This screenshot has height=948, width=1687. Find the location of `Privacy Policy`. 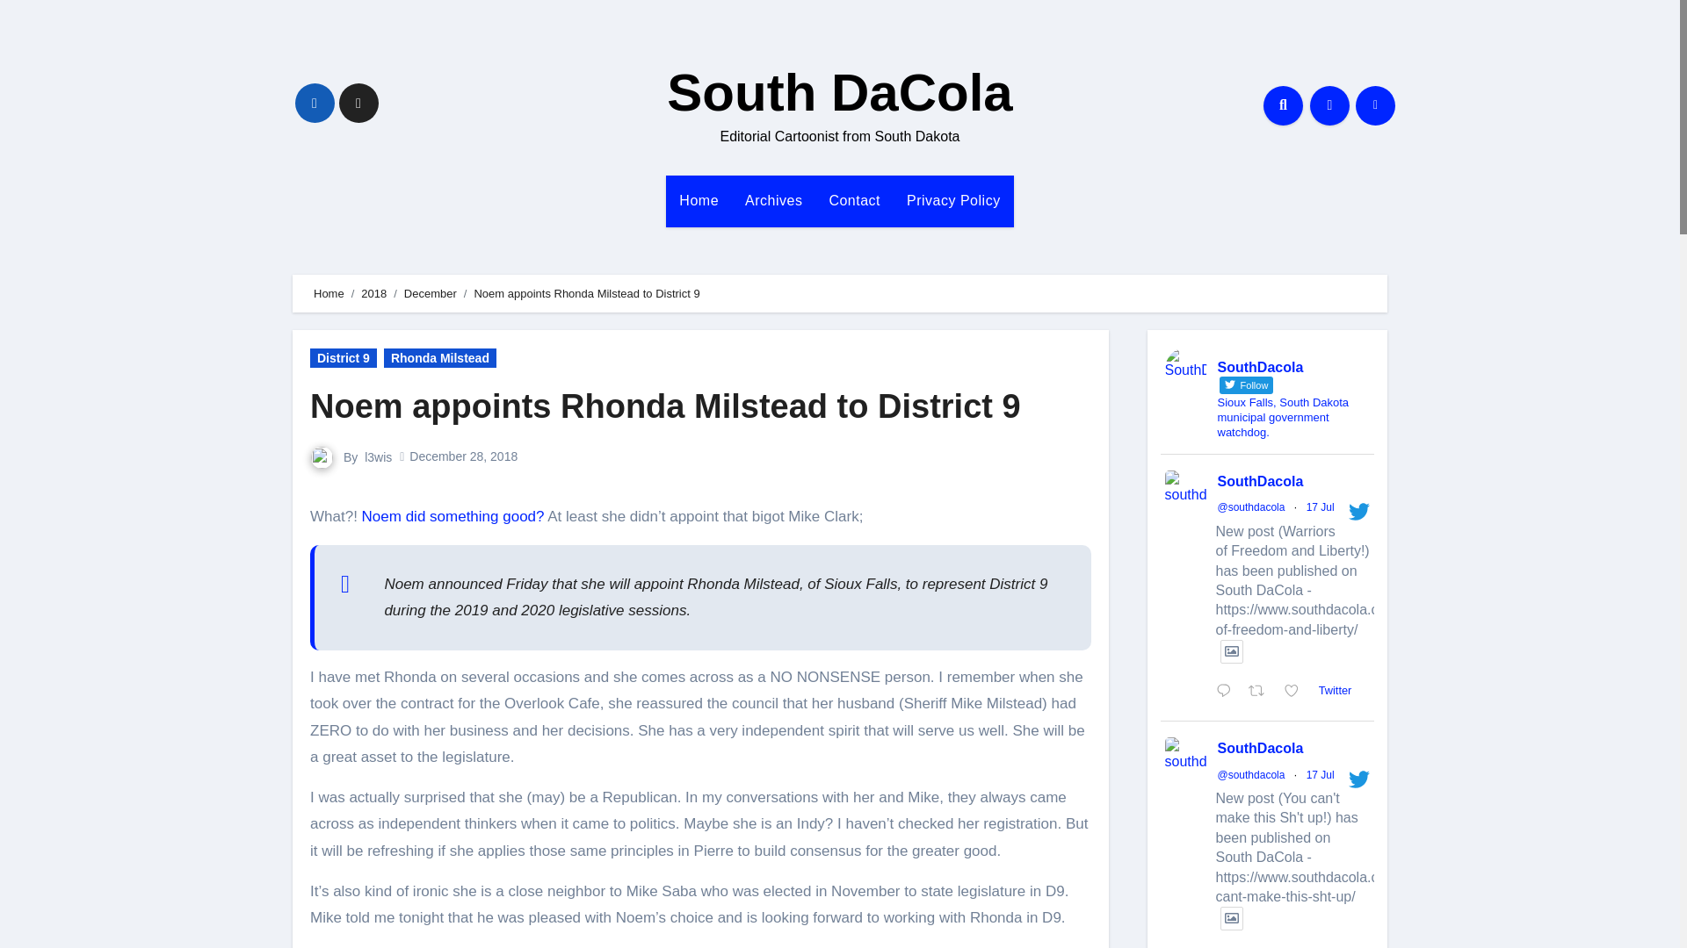

Privacy Policy is located at coordinates (953, 200).